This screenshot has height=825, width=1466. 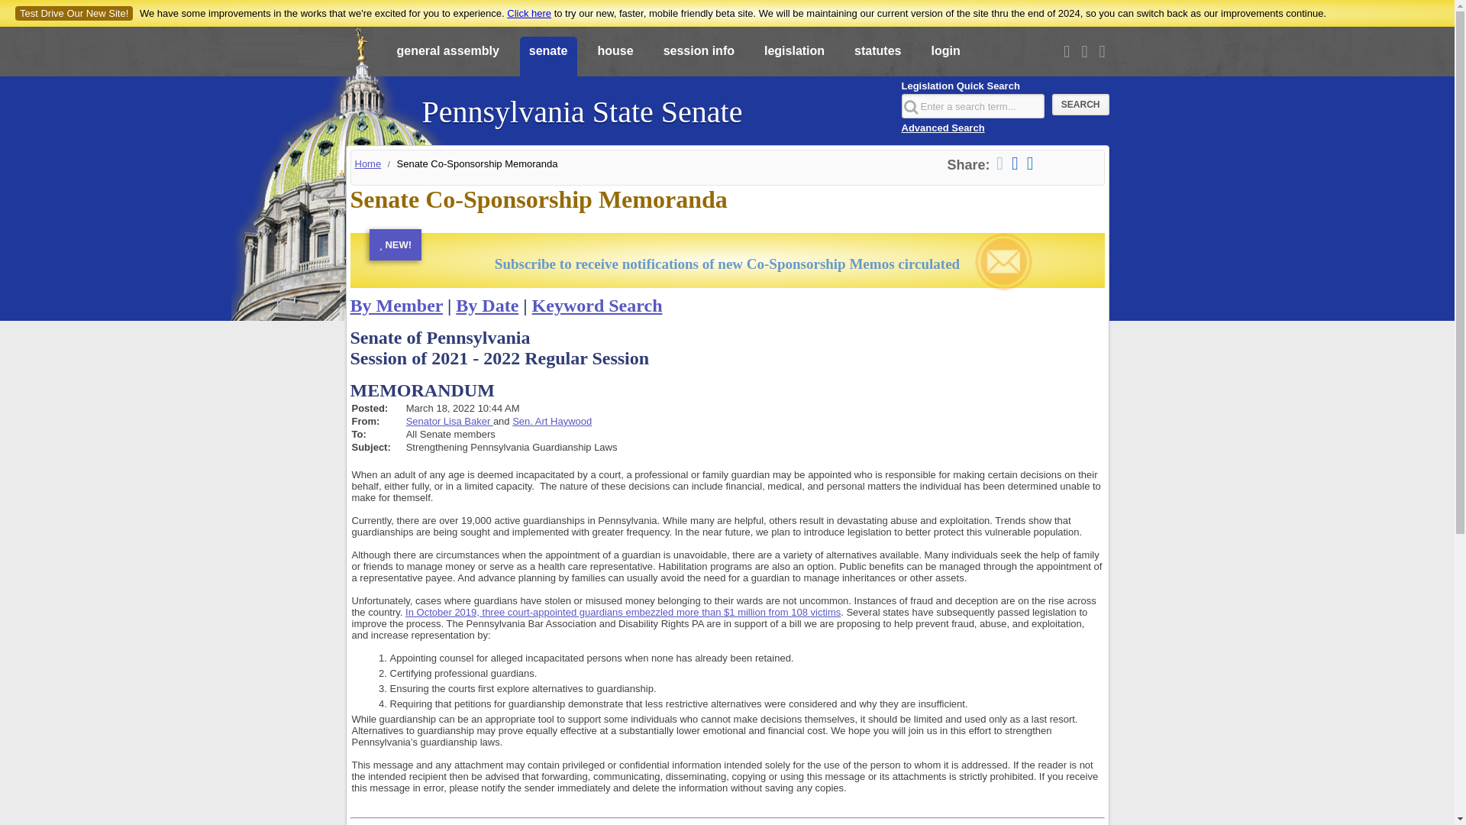 What do you see at coordinates (1081, 105) in the screenshot?
I see `Search` at bounding box center [1081, 105].